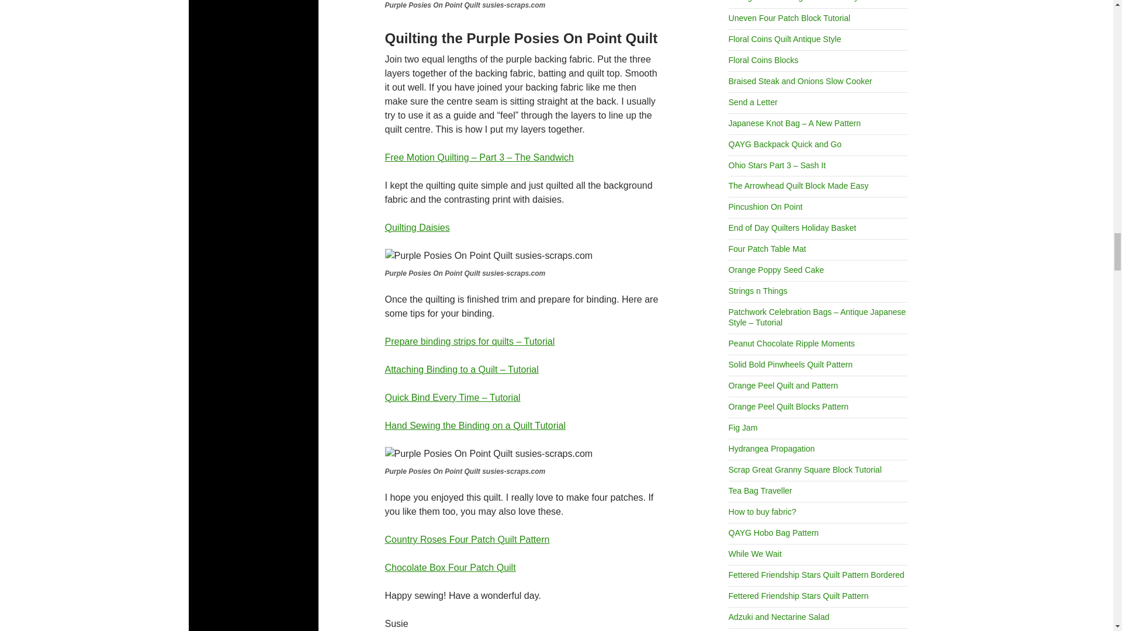 Image resolution: width=1122 pixels, height=631 pixels. What do you see at coordinates (450, 567) in the screenshot?
I see `Chocolate Box Four Patch Quilt` at bounding box center [450, 567].